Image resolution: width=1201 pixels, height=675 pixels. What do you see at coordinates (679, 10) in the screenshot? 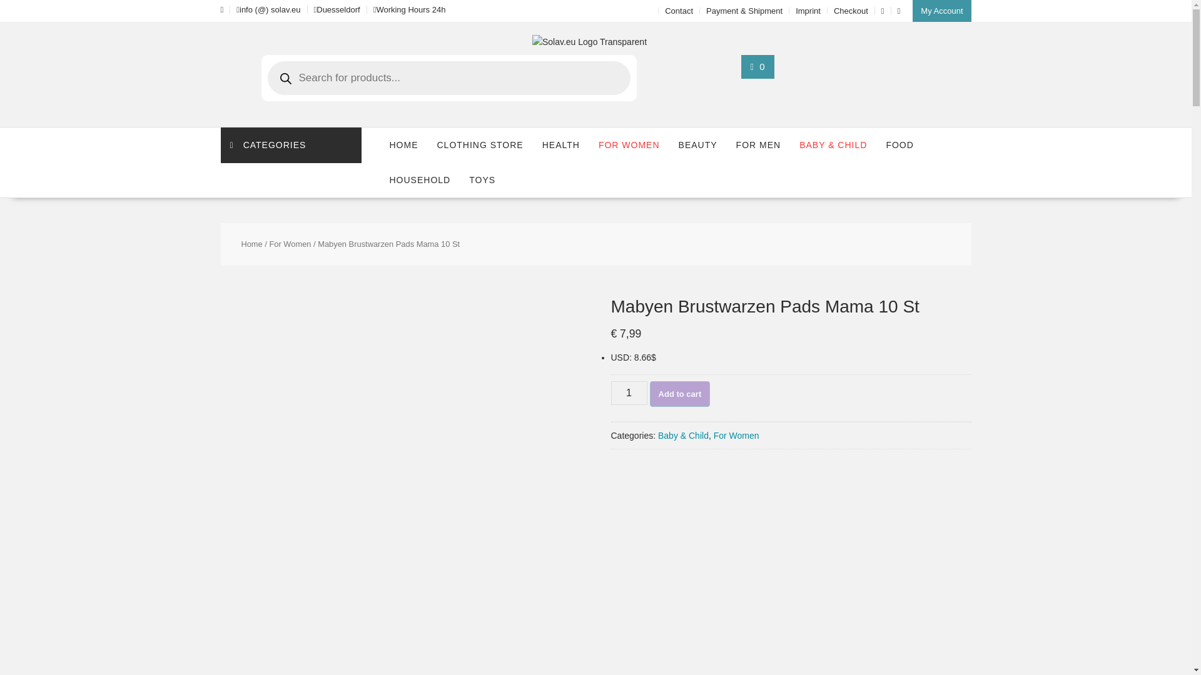
I see `Contact` at bounding box center [679, 10].